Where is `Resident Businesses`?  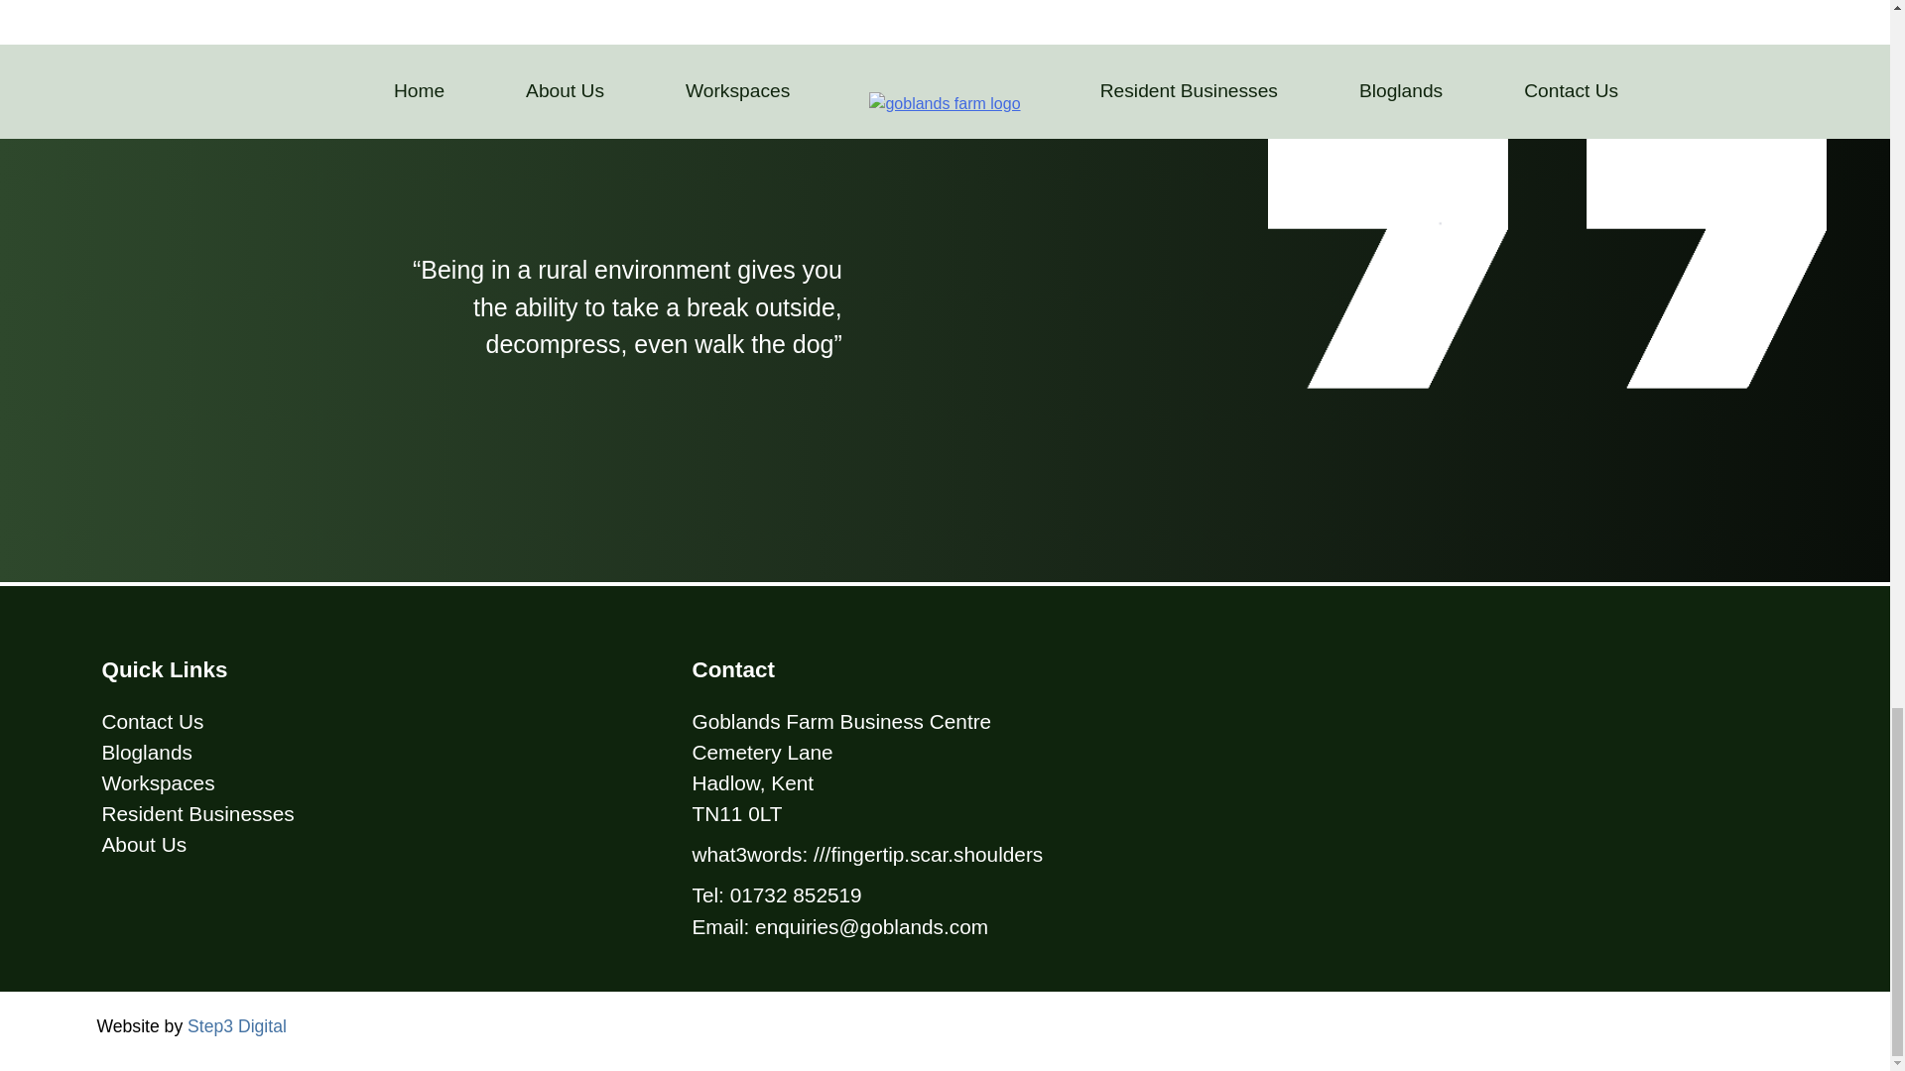 Resident Businesses is located at coordinates (196, 813).